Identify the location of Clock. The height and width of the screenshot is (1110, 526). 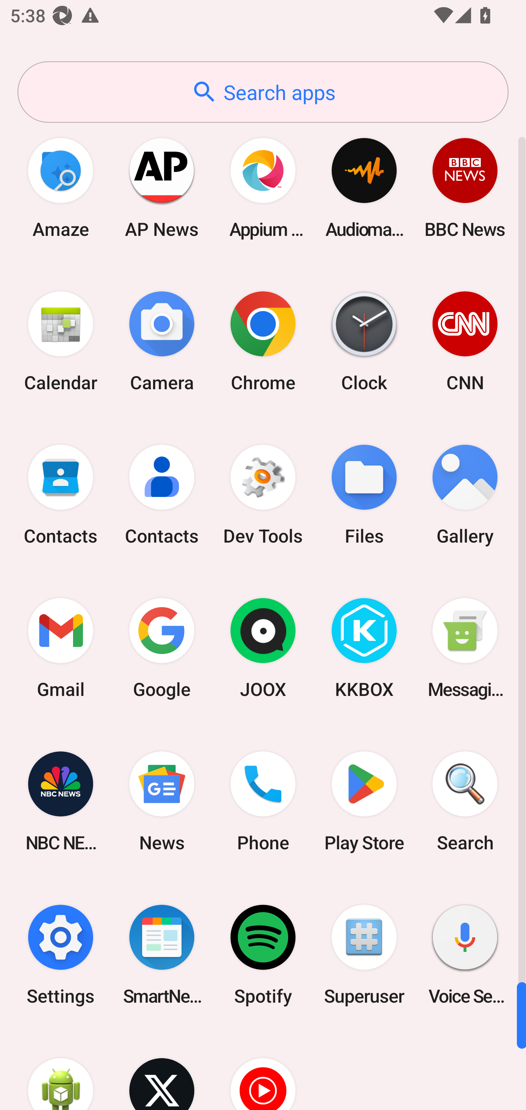
(364, 341).